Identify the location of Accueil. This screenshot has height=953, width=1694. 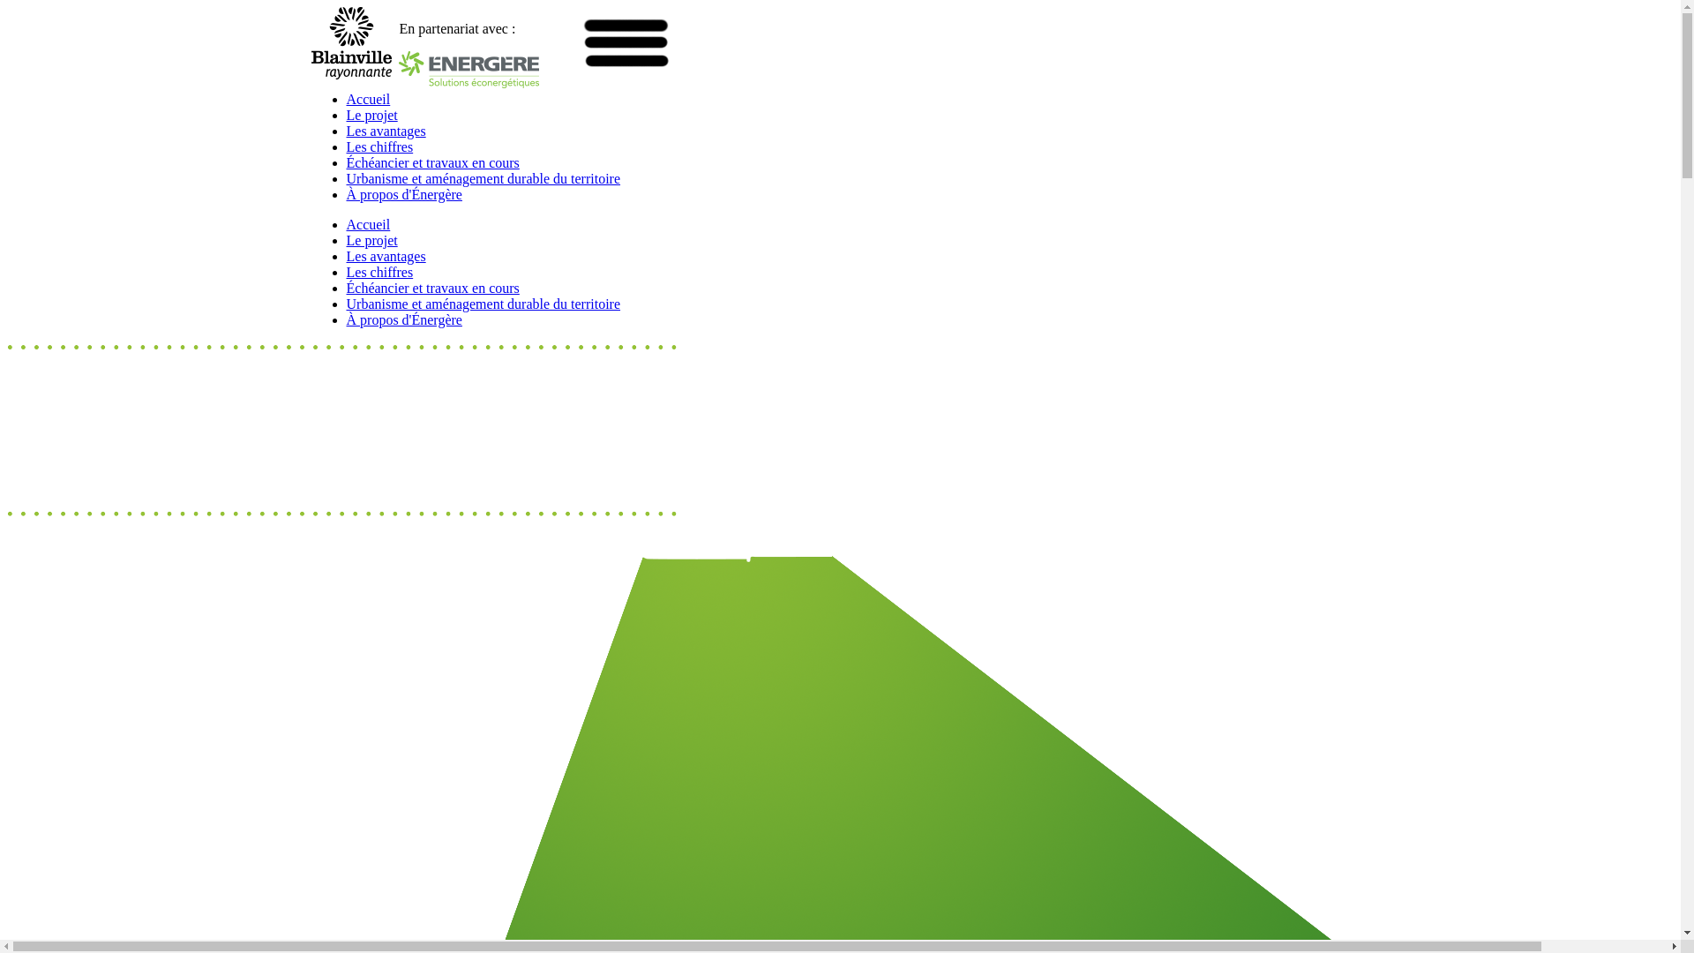
(368, 99).